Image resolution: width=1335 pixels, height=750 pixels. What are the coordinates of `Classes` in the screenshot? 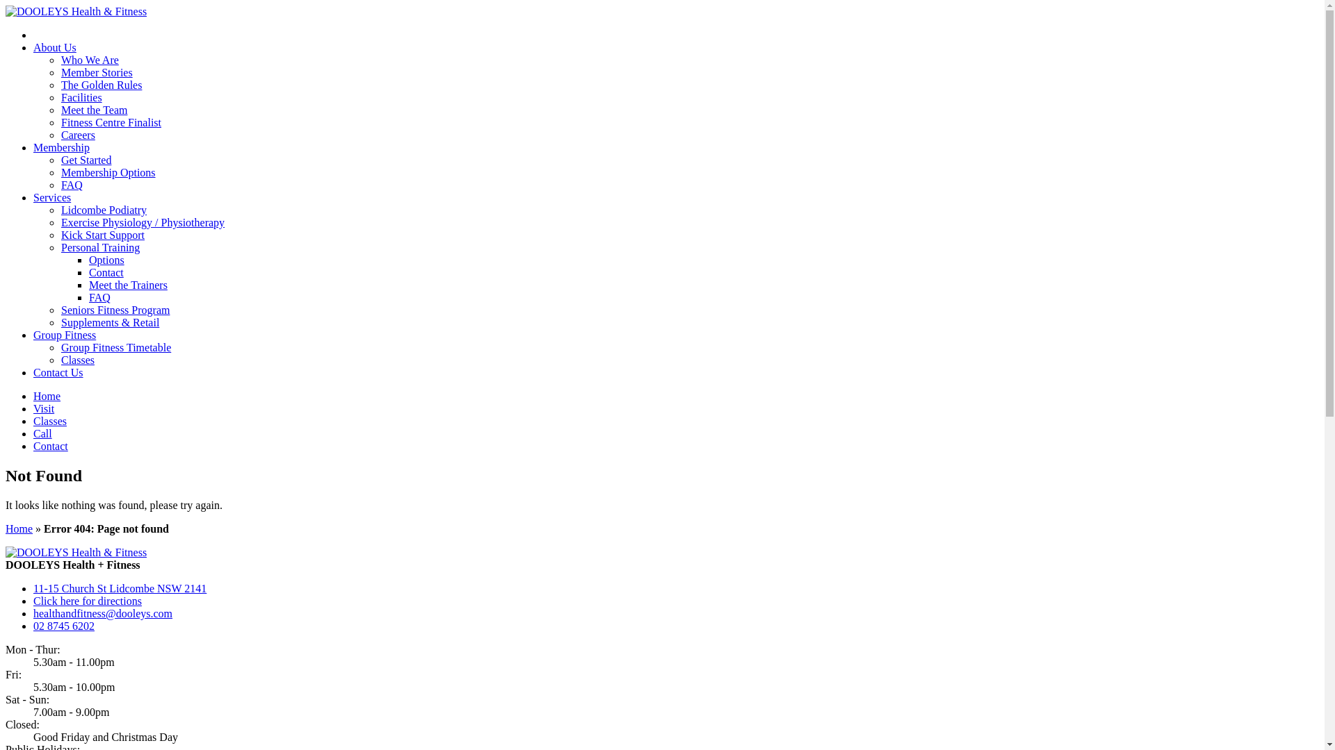 It's located at (50, 421).